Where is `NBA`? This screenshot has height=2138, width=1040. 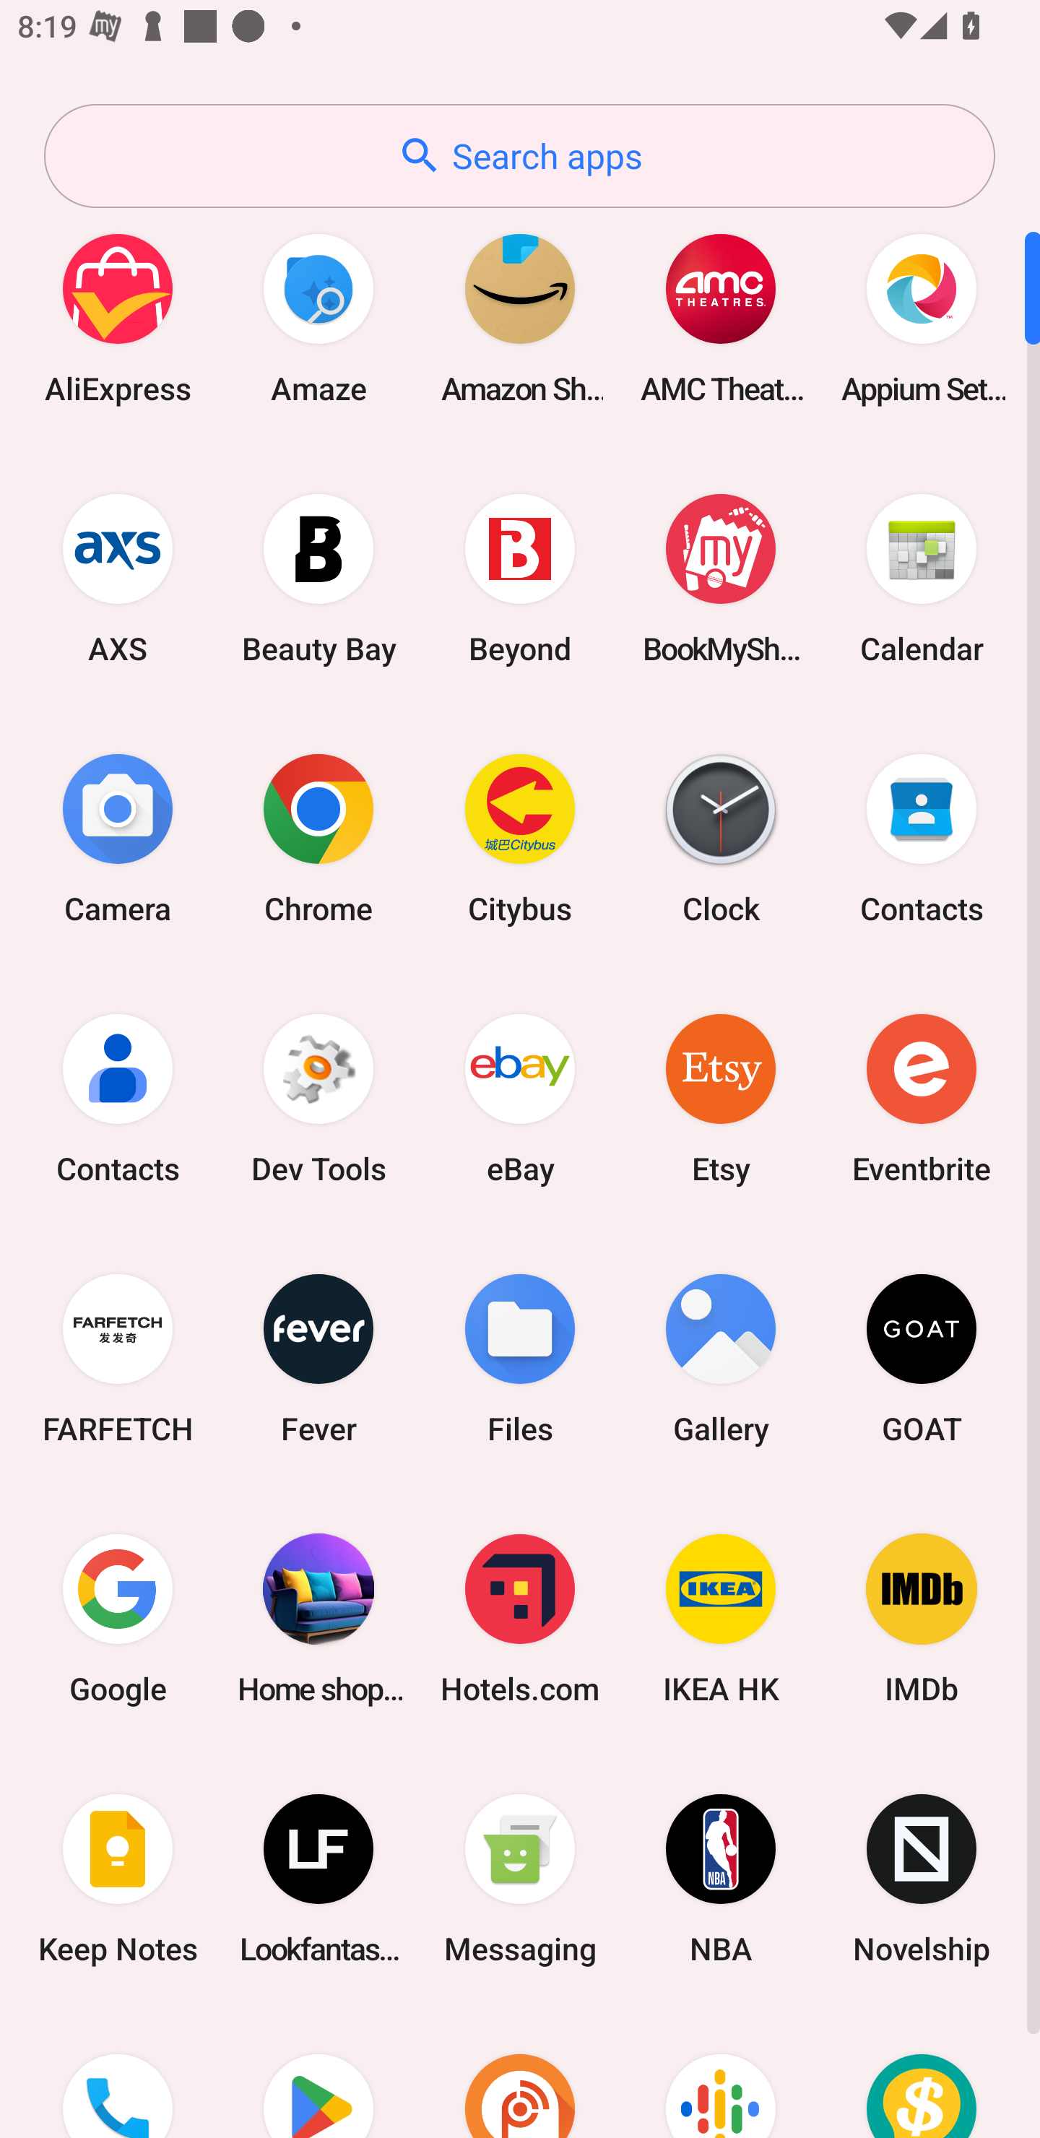
NBA is located at coordinates (721, 1879).